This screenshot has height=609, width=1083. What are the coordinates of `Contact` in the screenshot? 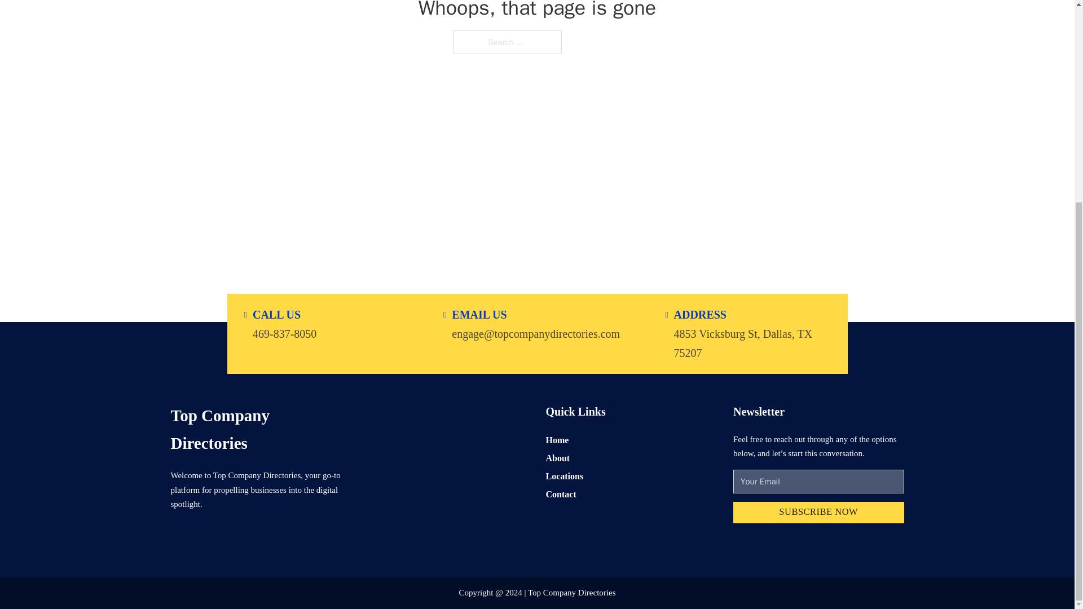 It's located at (561, 494).